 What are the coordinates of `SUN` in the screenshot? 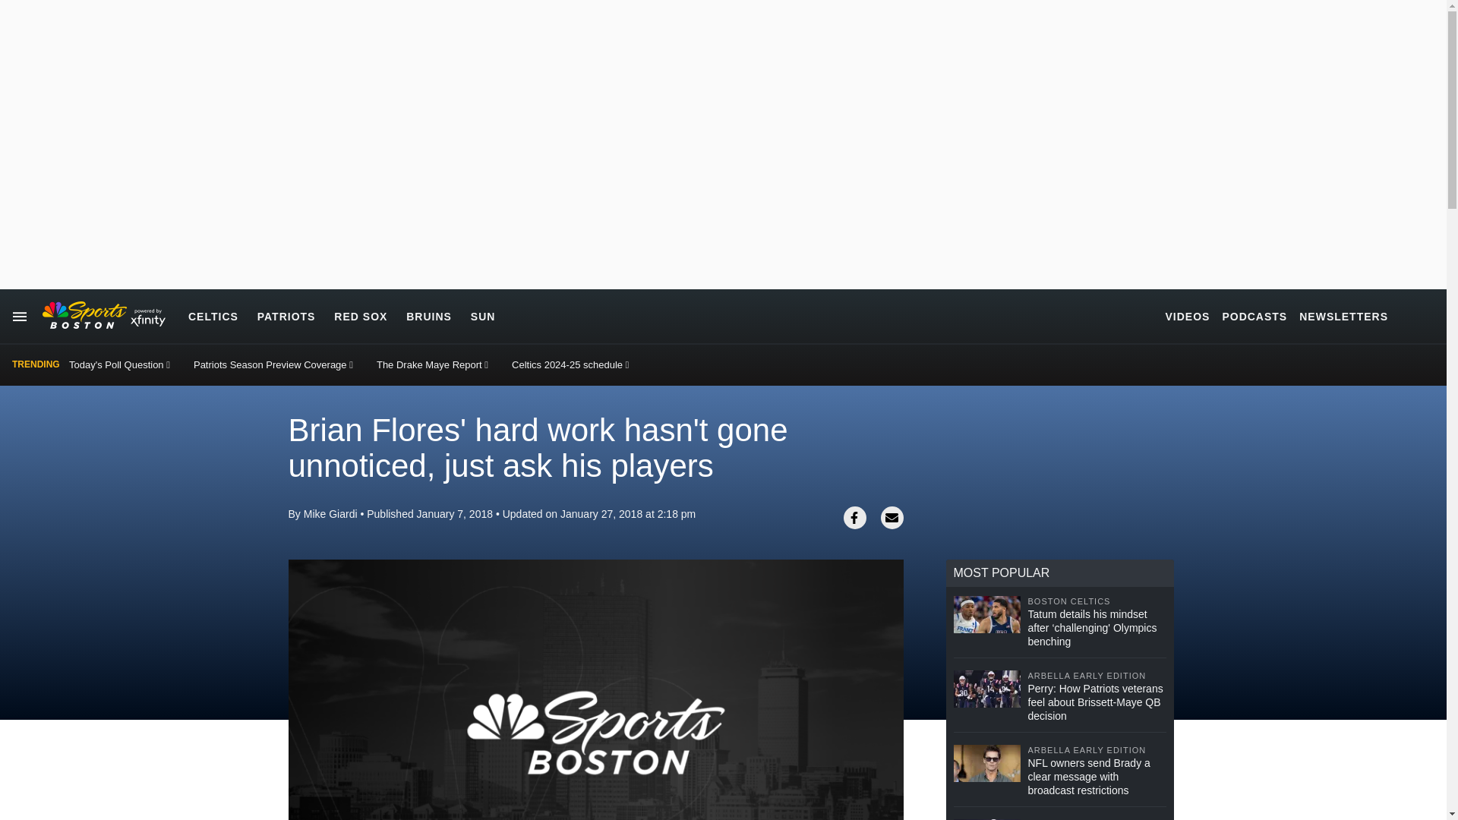 It's located at (483, 316).